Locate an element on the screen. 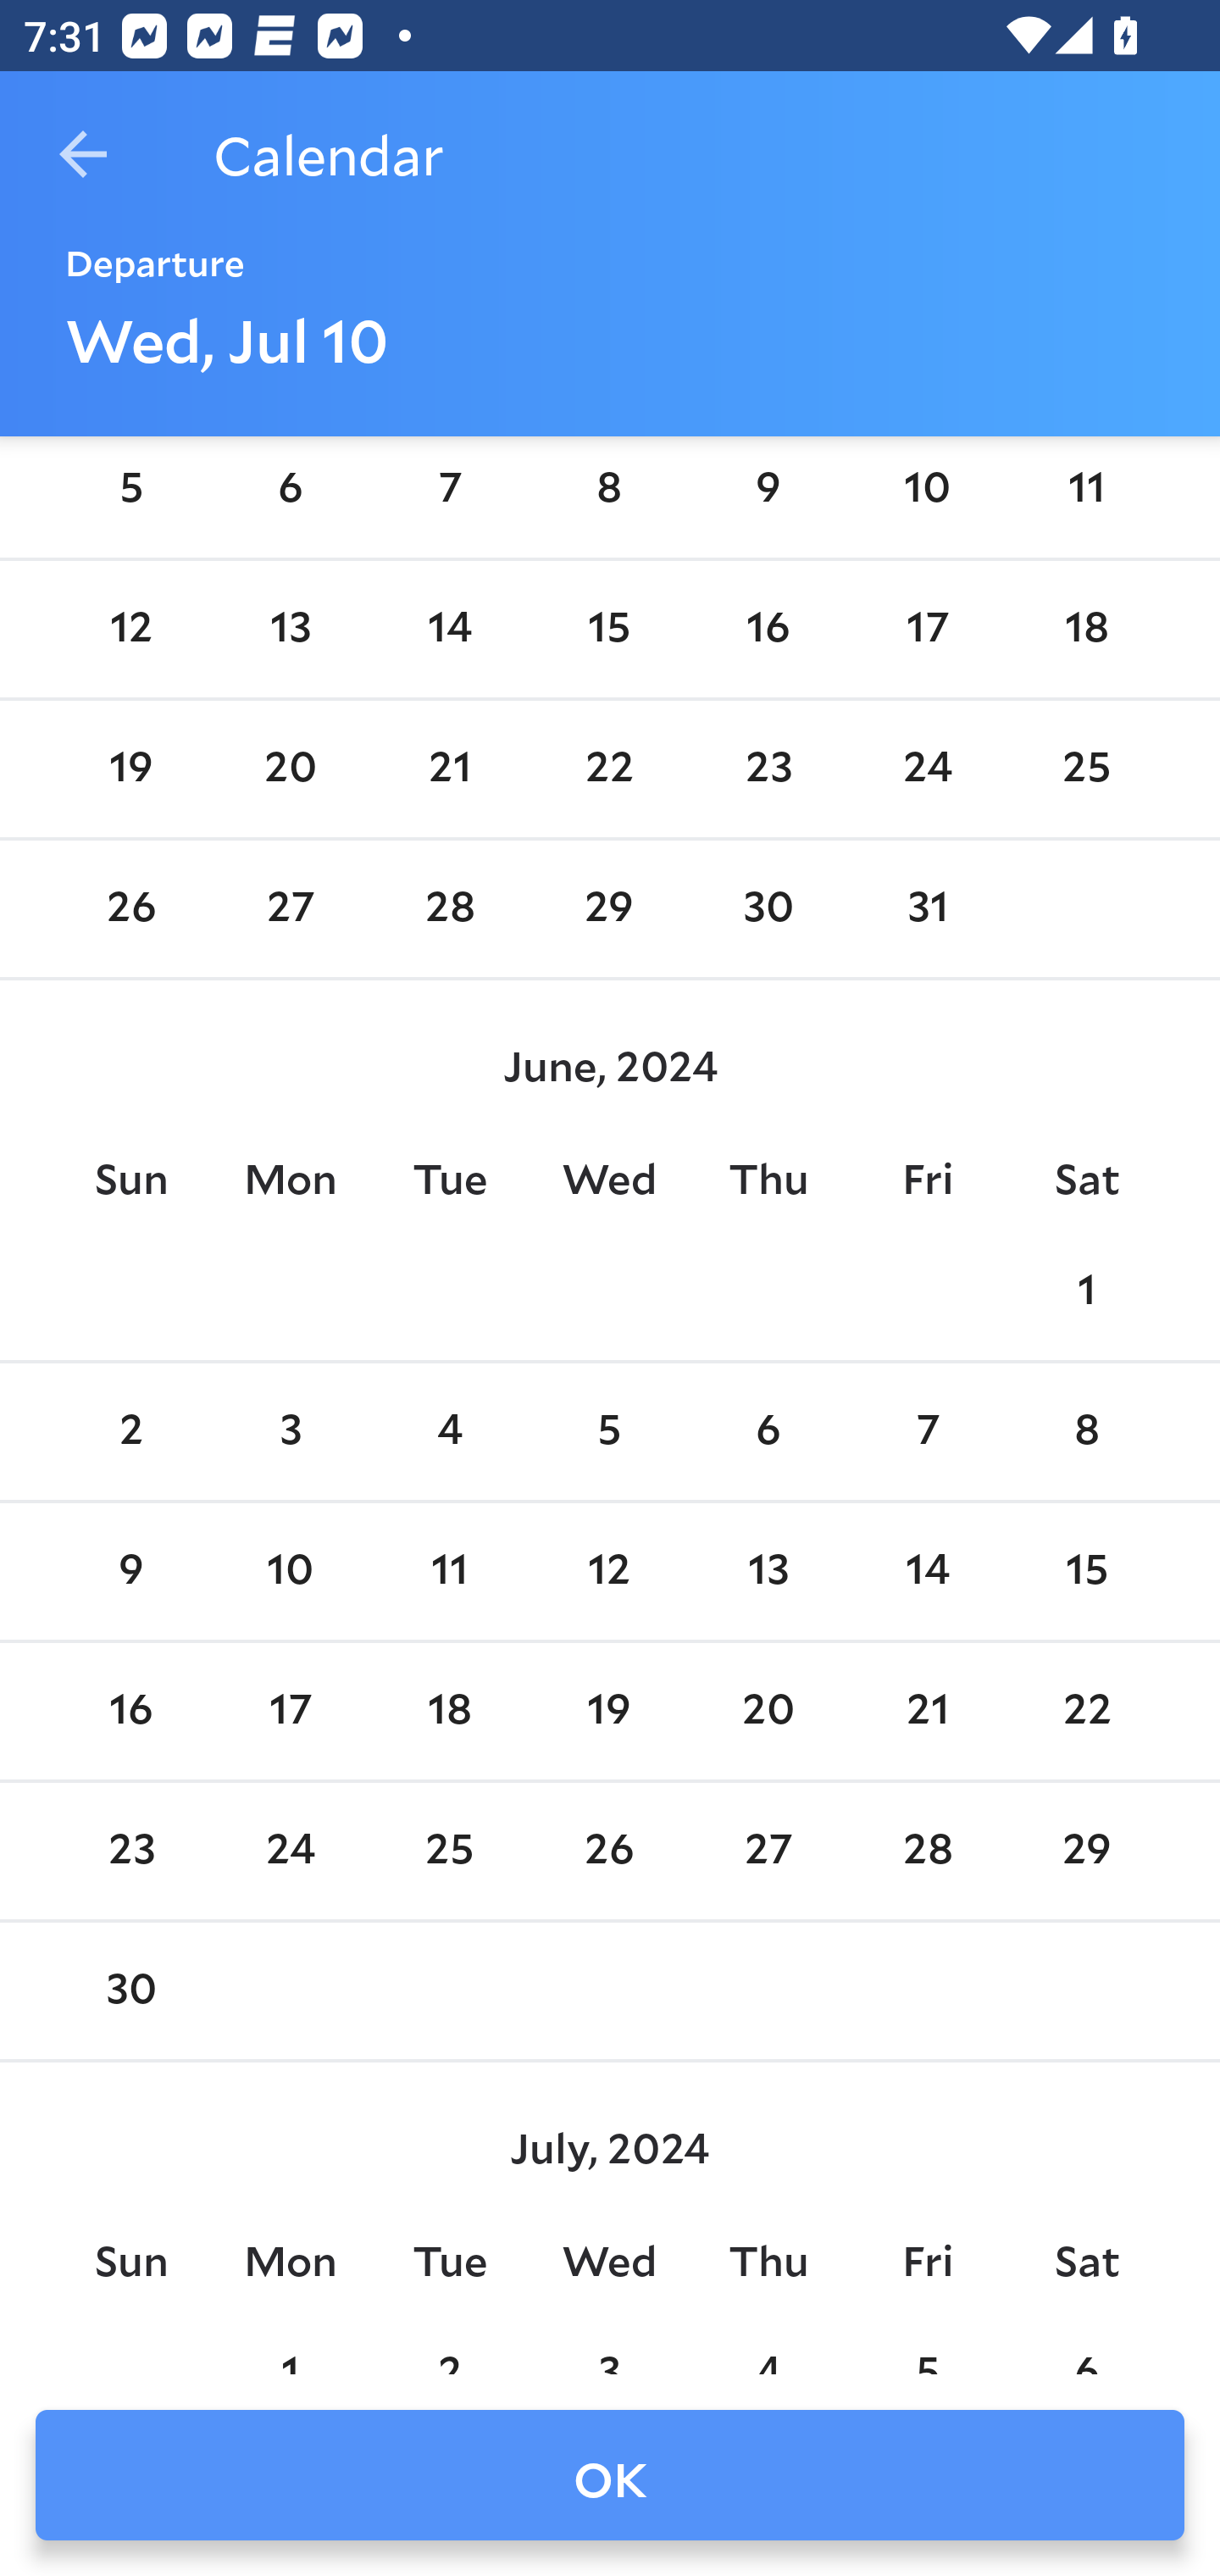 The height and width of the screenshot is (2576, 1220). 6 is located at coordinates (291, 491).